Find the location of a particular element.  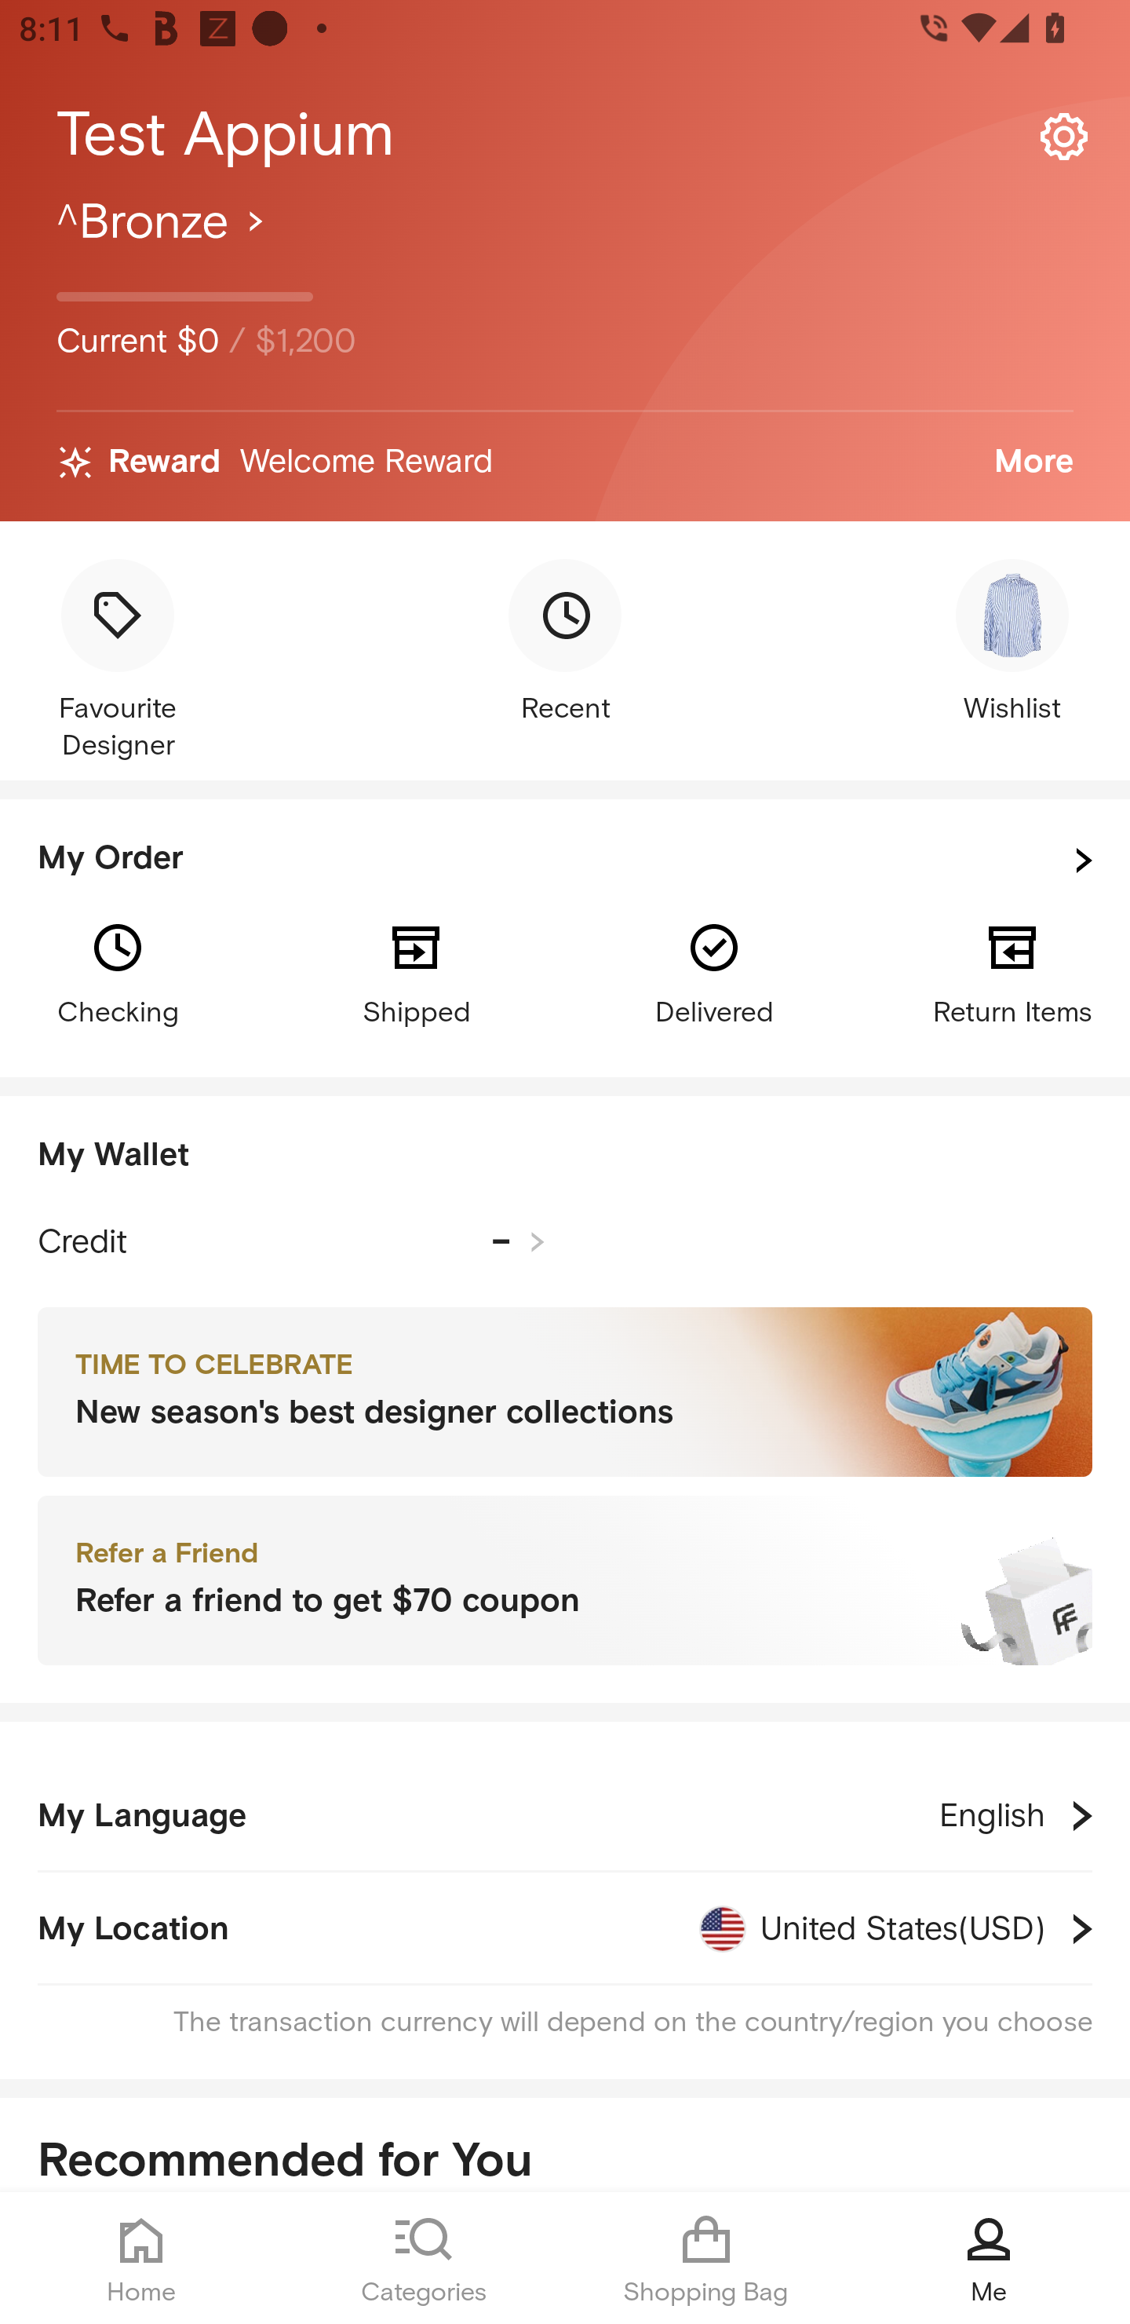

Shopping Bag is located at coordinates (706, 2258).